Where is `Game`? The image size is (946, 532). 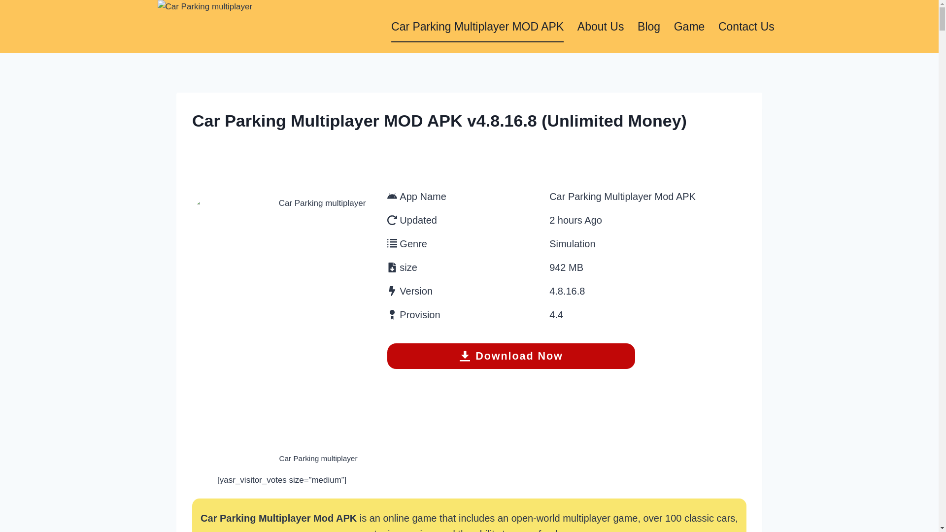 Game is located at coordinates (689, 27).